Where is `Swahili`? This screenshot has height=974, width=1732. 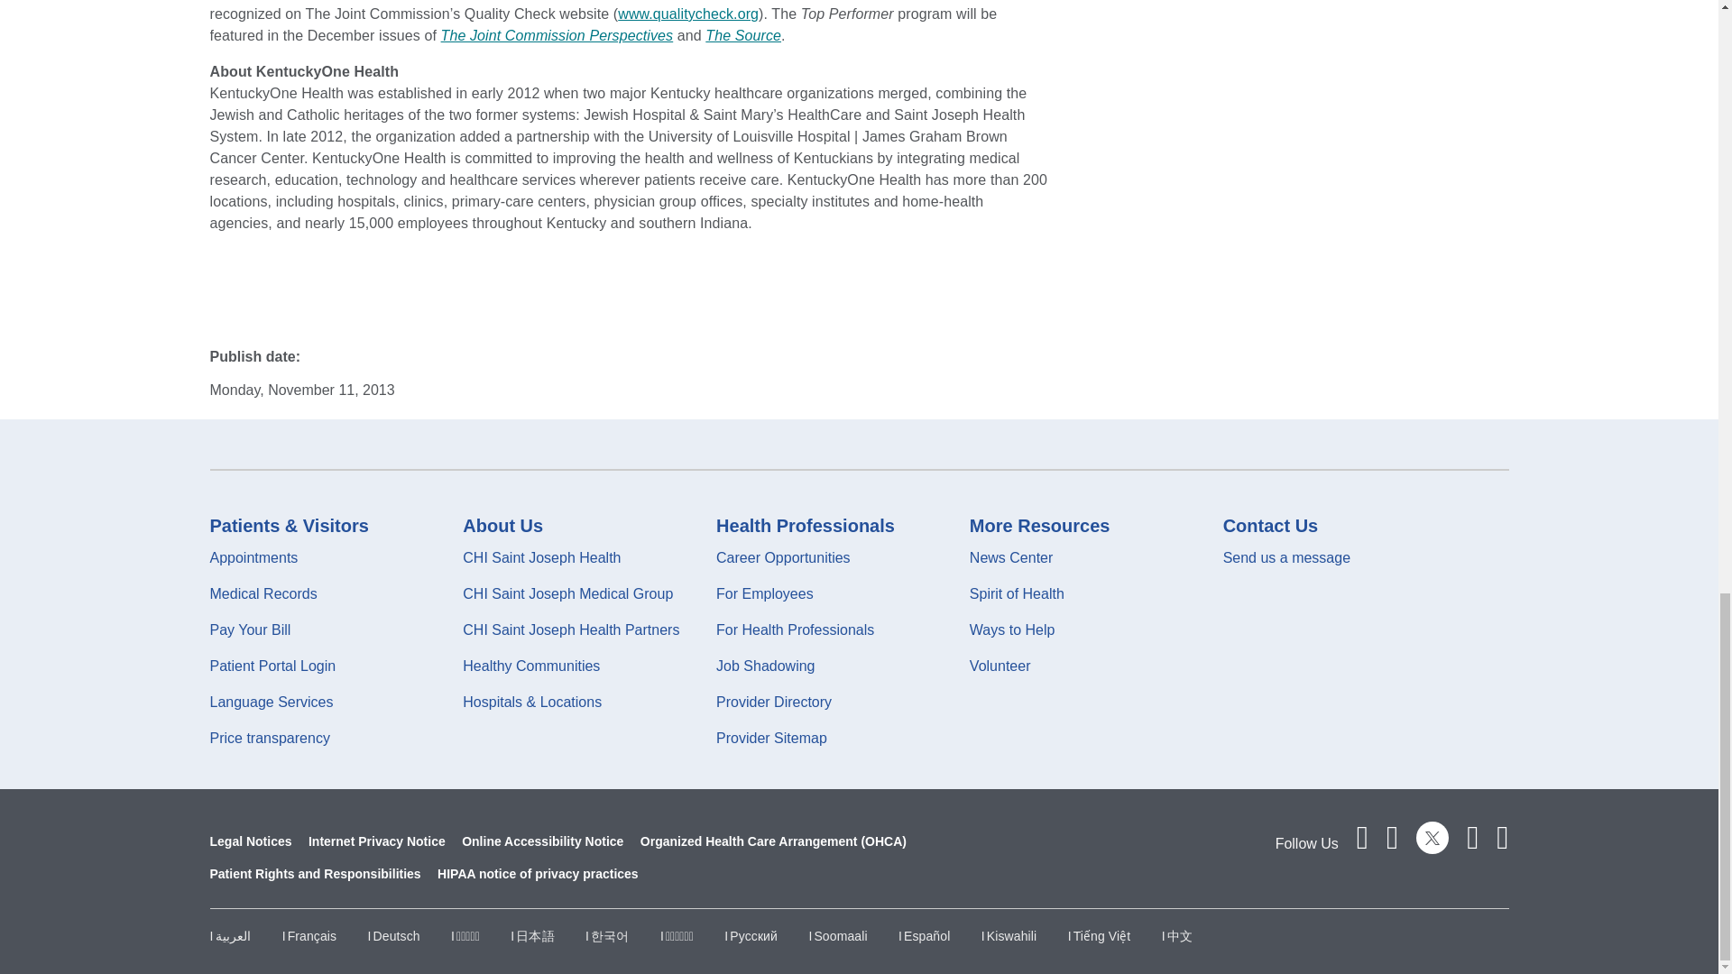
Swahili is located at coordinates (1009, 936).